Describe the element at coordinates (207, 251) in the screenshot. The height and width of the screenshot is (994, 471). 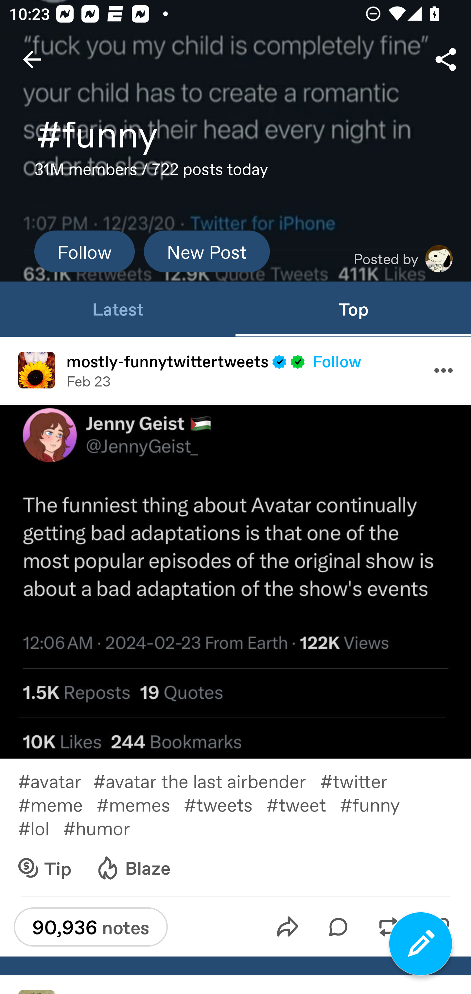
I see `New Post` at that location.